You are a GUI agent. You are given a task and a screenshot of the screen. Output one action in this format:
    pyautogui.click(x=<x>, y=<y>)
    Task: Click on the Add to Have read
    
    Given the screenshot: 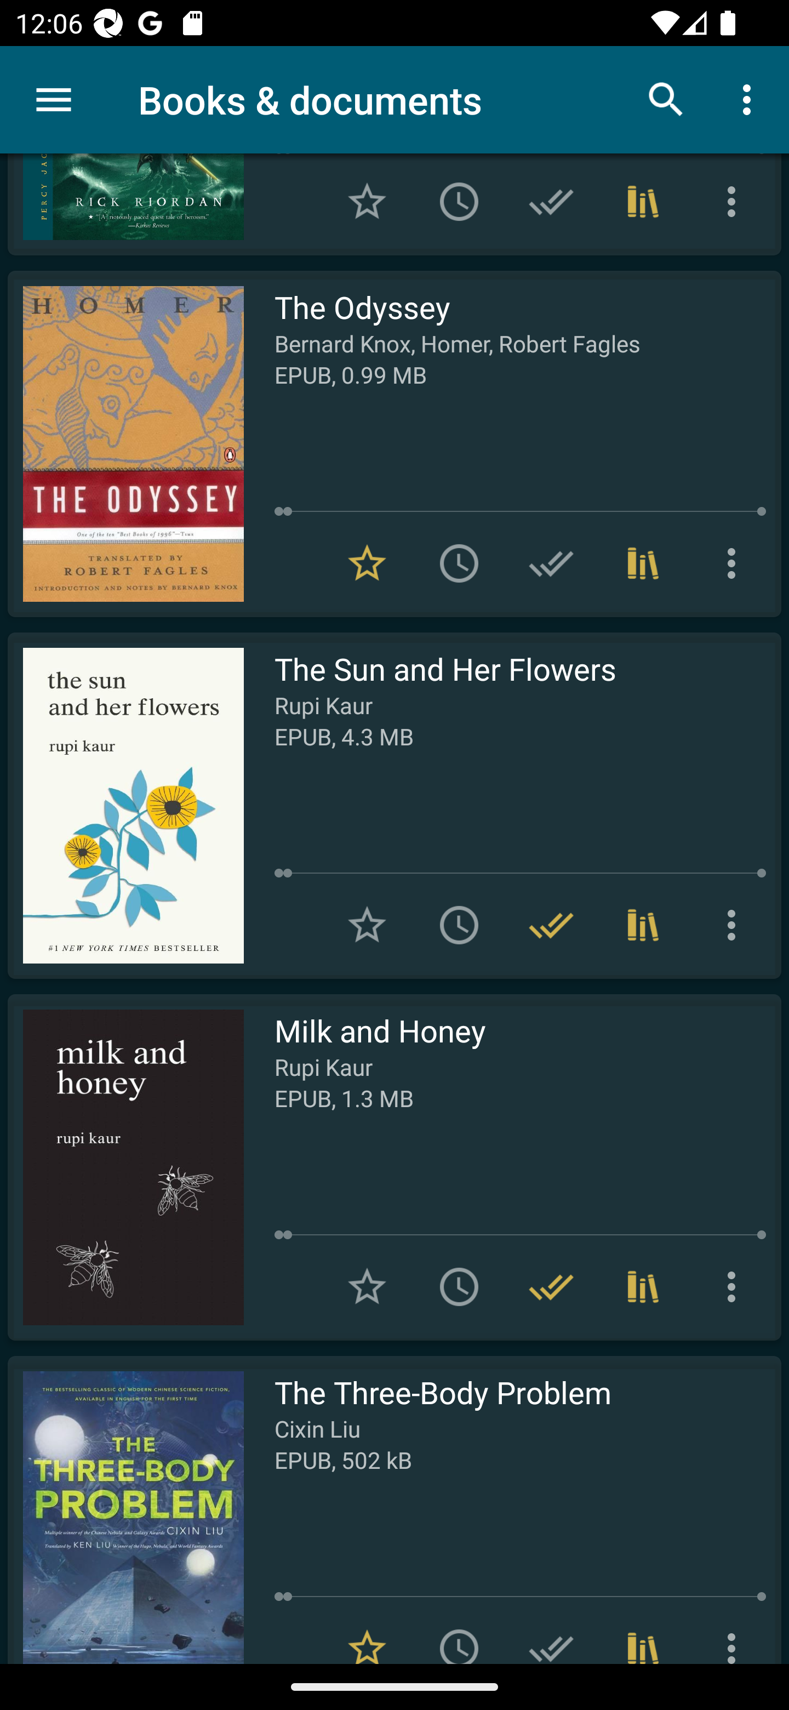 What is the action you would take?
    pyautogui.click(x=551, y=1633)
    